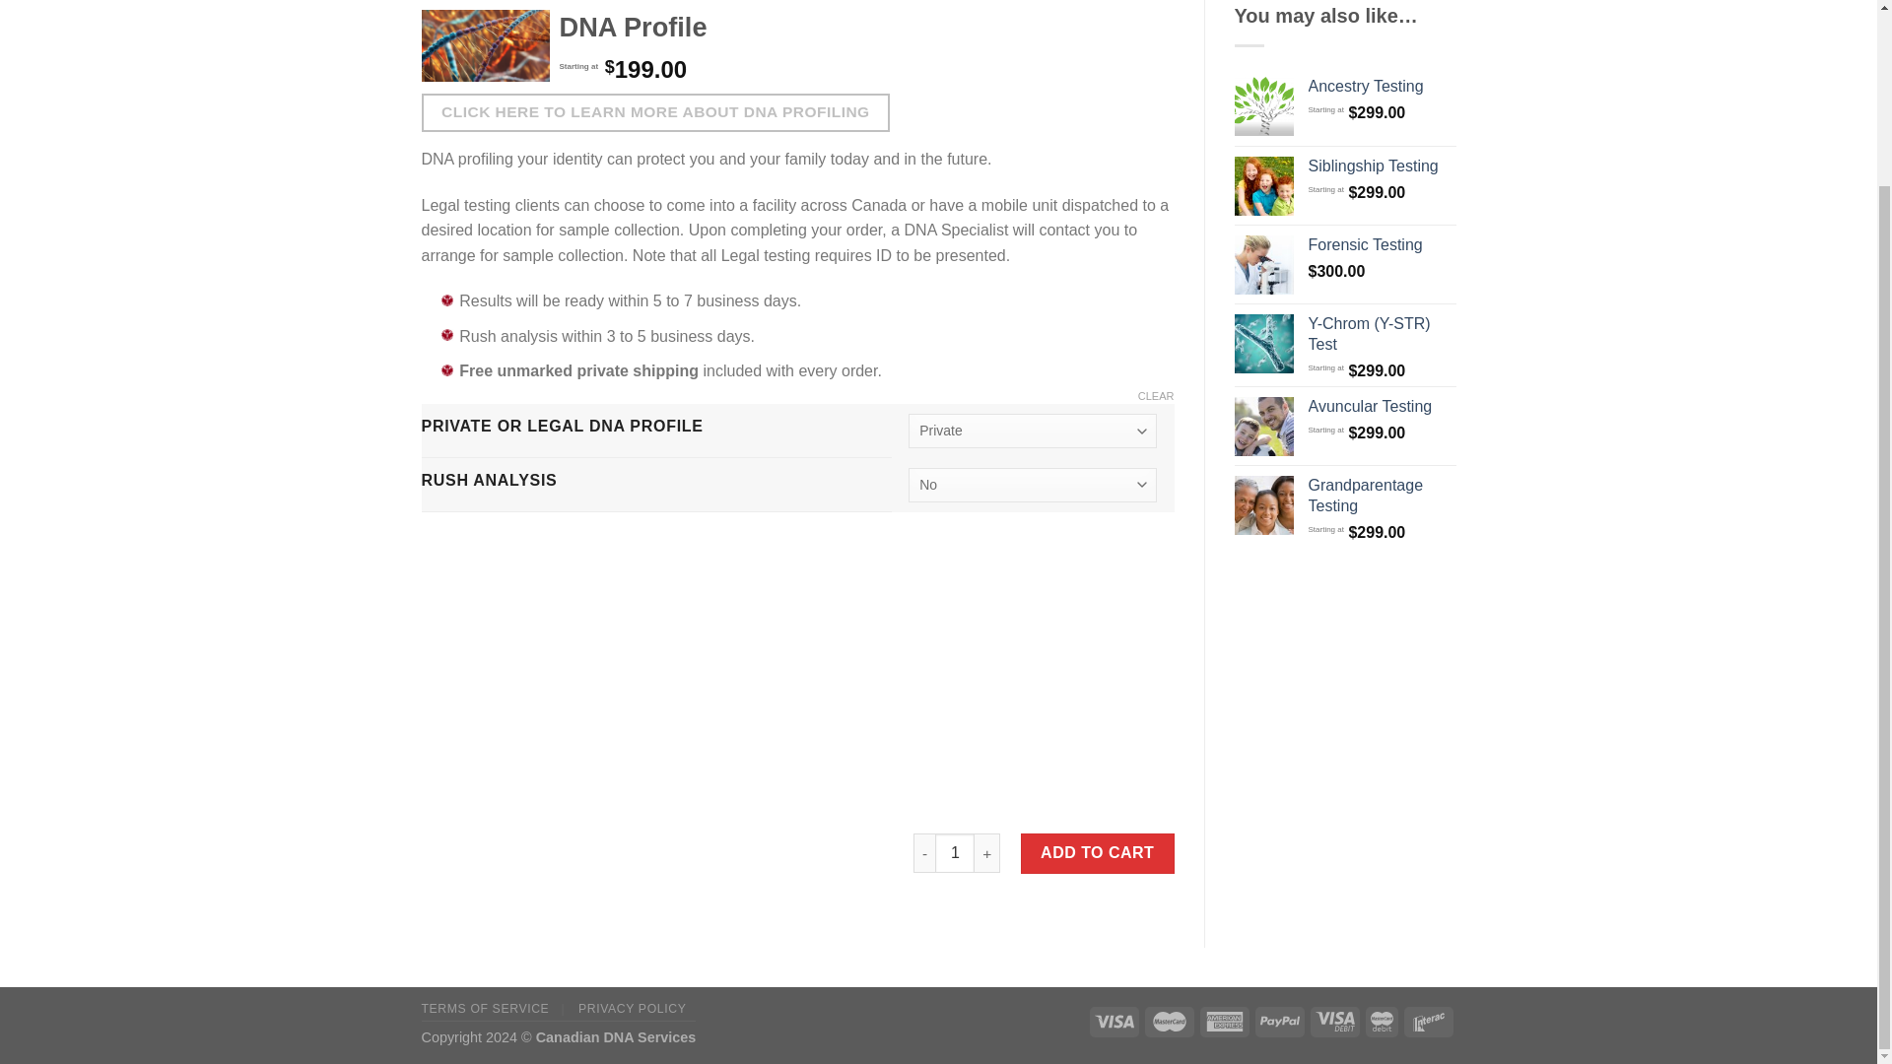 The width and height of the screenshot is (1892, 1064). Describe the element at coordinates (1098, 852) in the screenshot. I see `ADD TO CART` at that location.